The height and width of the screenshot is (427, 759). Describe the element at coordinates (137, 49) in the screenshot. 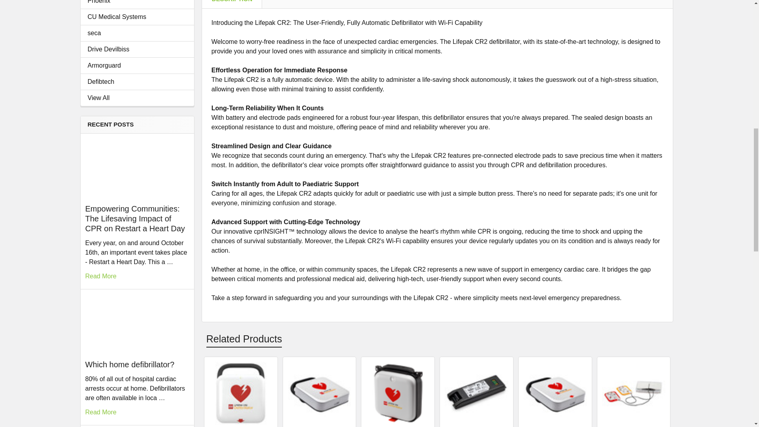

I see `Drive Devilbiss` at that location.